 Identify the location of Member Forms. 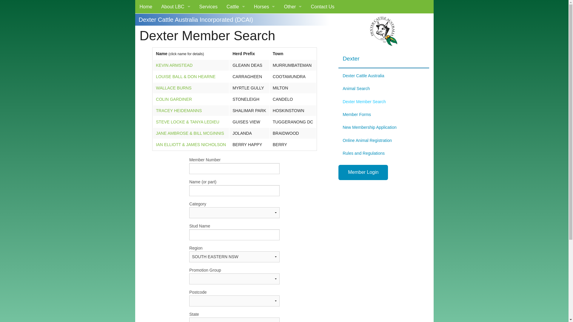
(384, 114).